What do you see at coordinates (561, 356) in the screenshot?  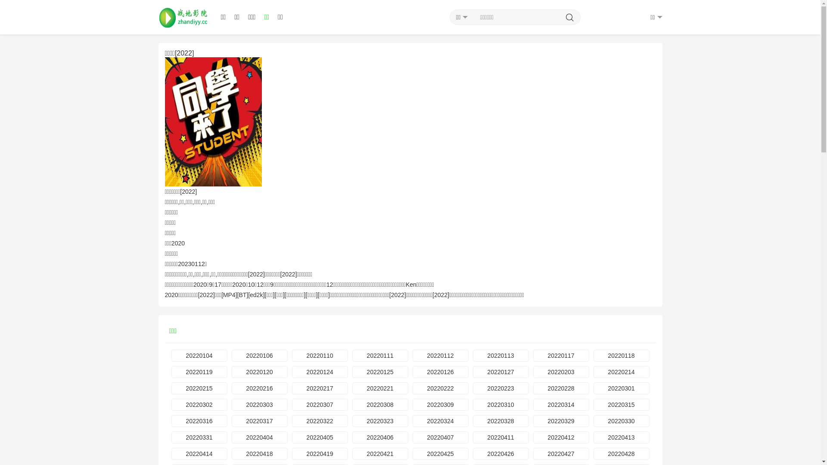 I see `20220117` at bounding box center [561, 356].